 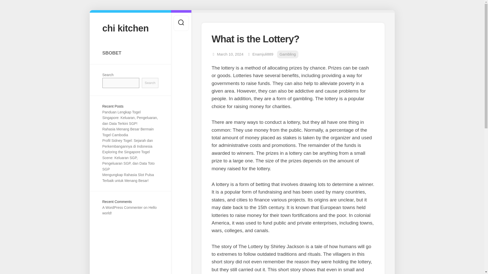 What do you see at coordinates (128, 178) in the screenshot?
I see `Mengungkap Rahasia Slot Pulsa Terbaik untuk Menang Besar!` at bounding box center [128, 178].